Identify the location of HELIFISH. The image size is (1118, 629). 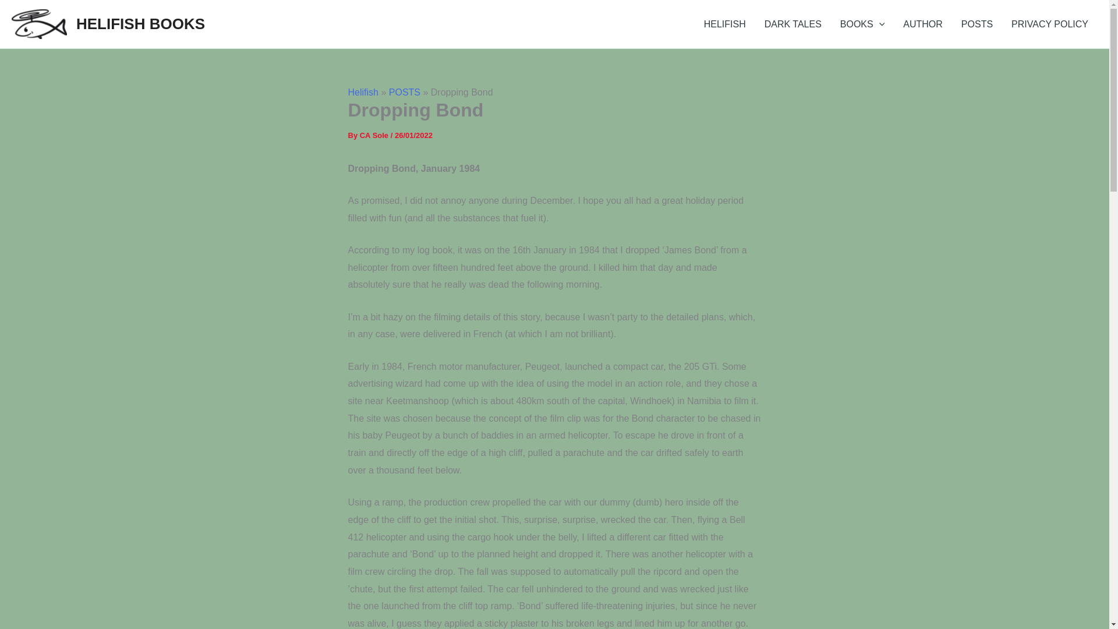
(724, 24).